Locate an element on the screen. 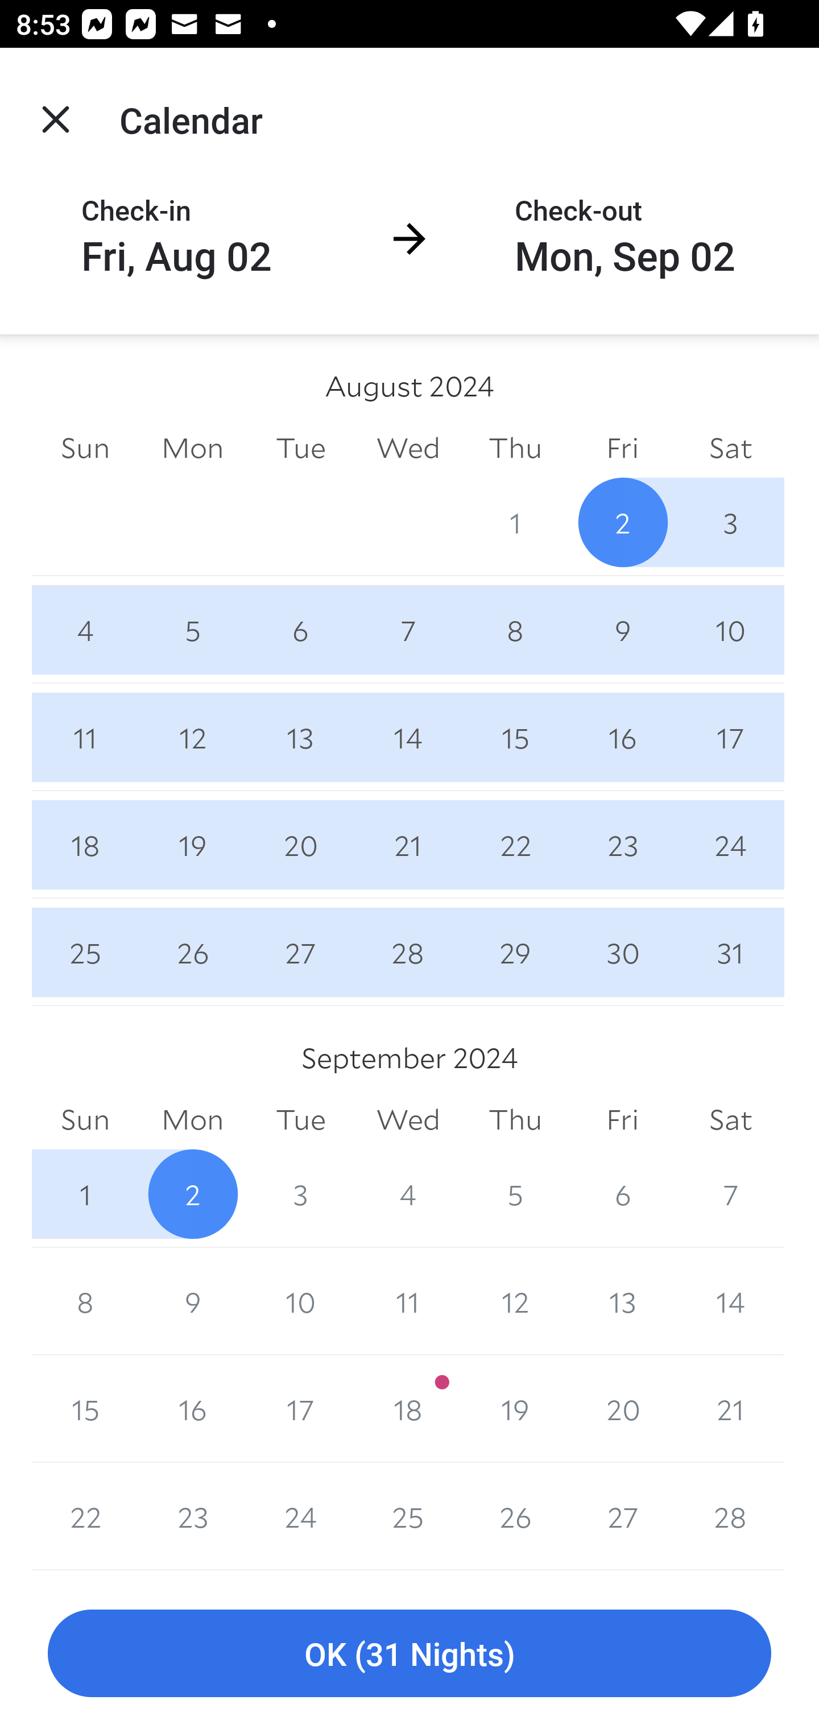 The image size is (819, 1729). 9 9 August 2024 is located at coordinates (622, 629).